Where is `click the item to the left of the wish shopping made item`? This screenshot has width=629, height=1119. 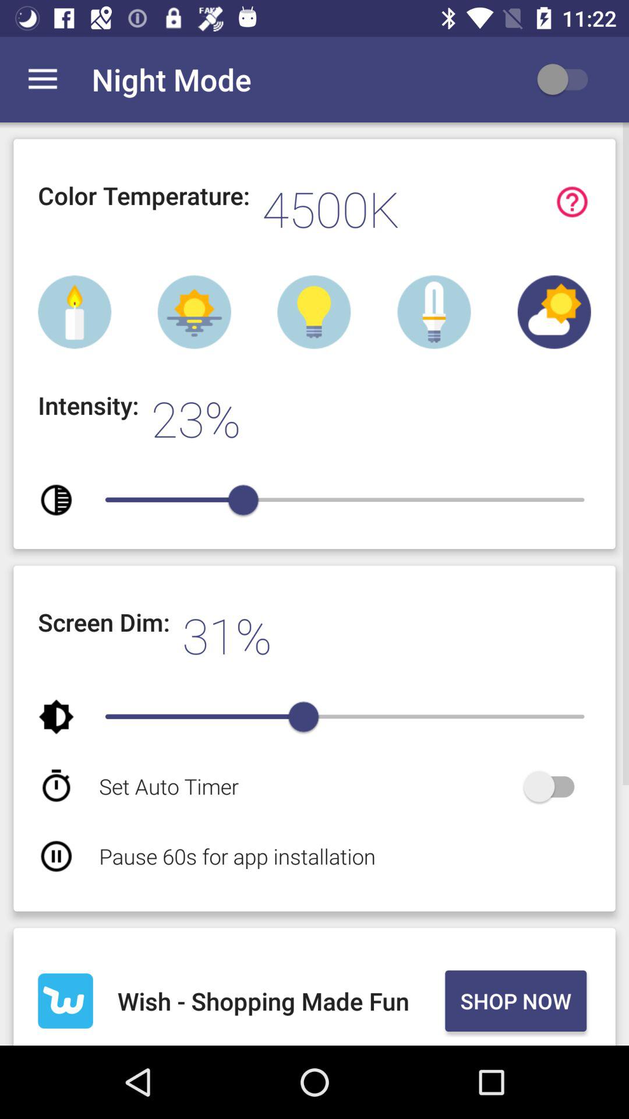
click the item to the left of the wish shopping made item is located at coordinates (65, 1001).